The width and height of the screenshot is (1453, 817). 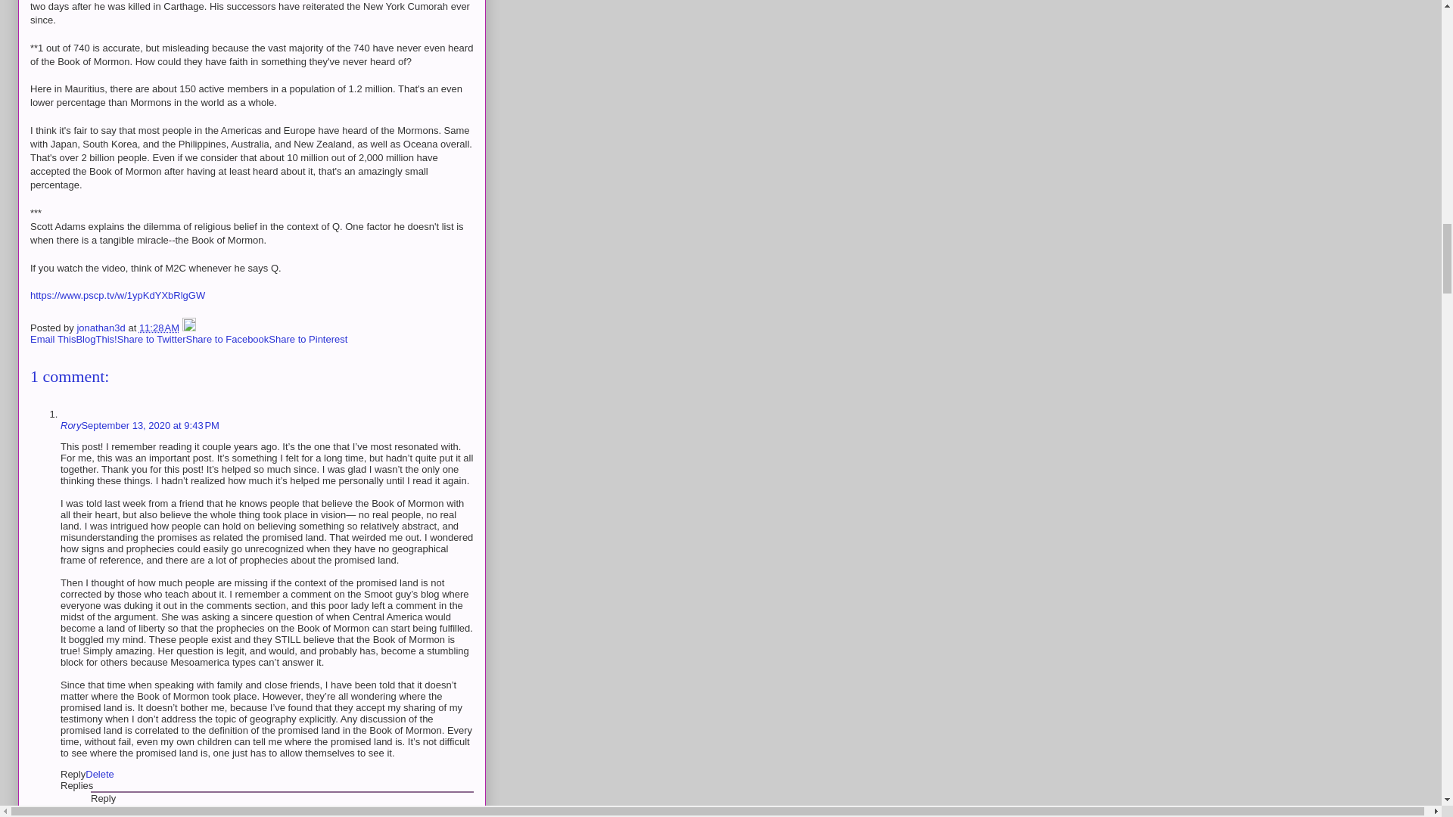 I want to click on author profile, so click(x=101, y=327).